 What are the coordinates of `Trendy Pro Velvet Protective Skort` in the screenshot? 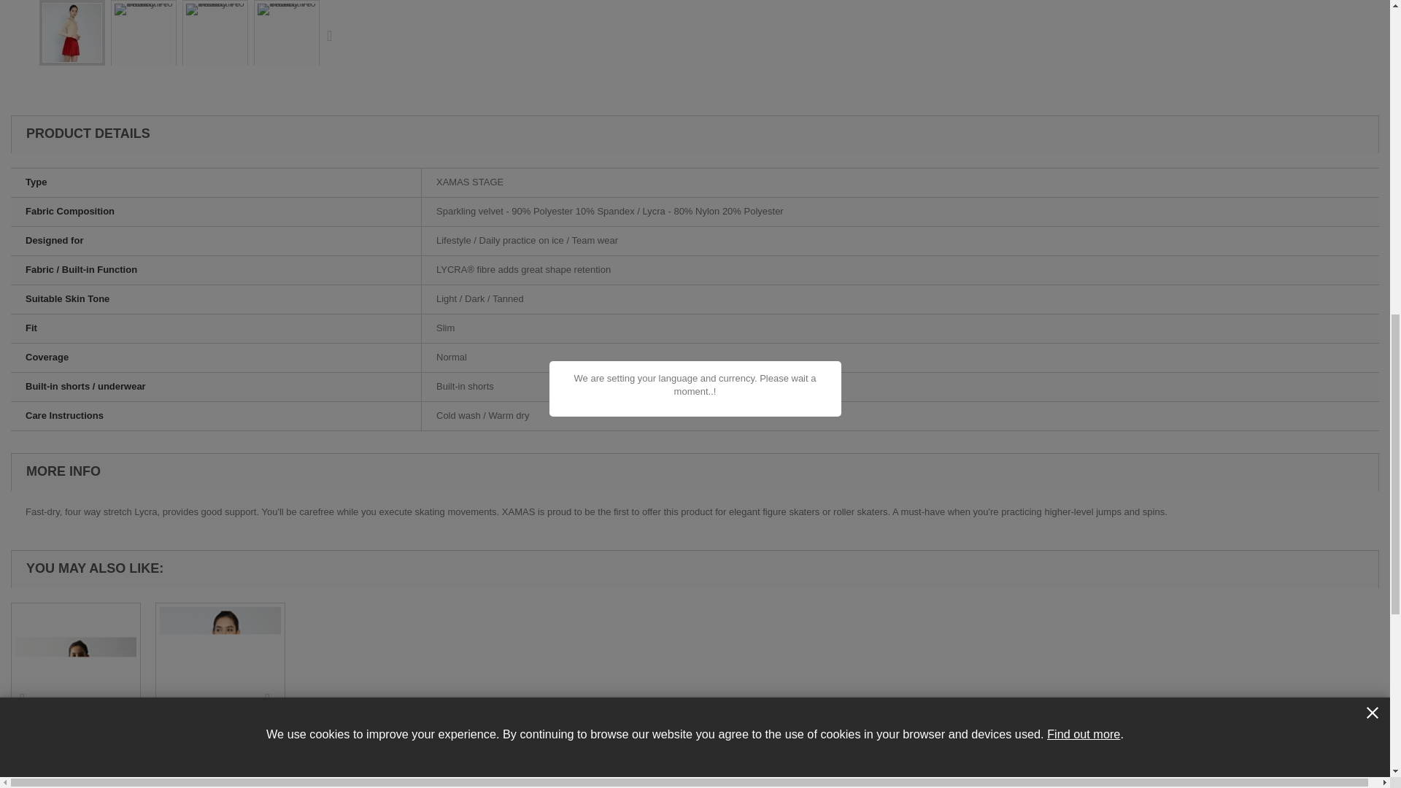 It's located at (143, 47).